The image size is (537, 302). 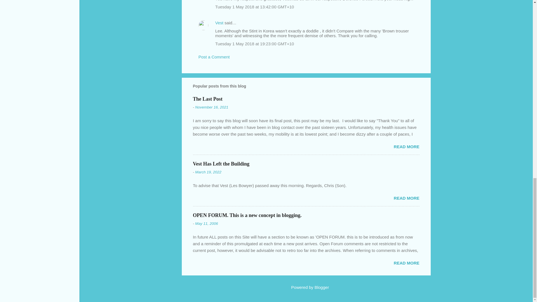 What do you see at coordinates (206, 223) in the screenshot?
I see `May 11, 2006` at bounding box center [206, 223].